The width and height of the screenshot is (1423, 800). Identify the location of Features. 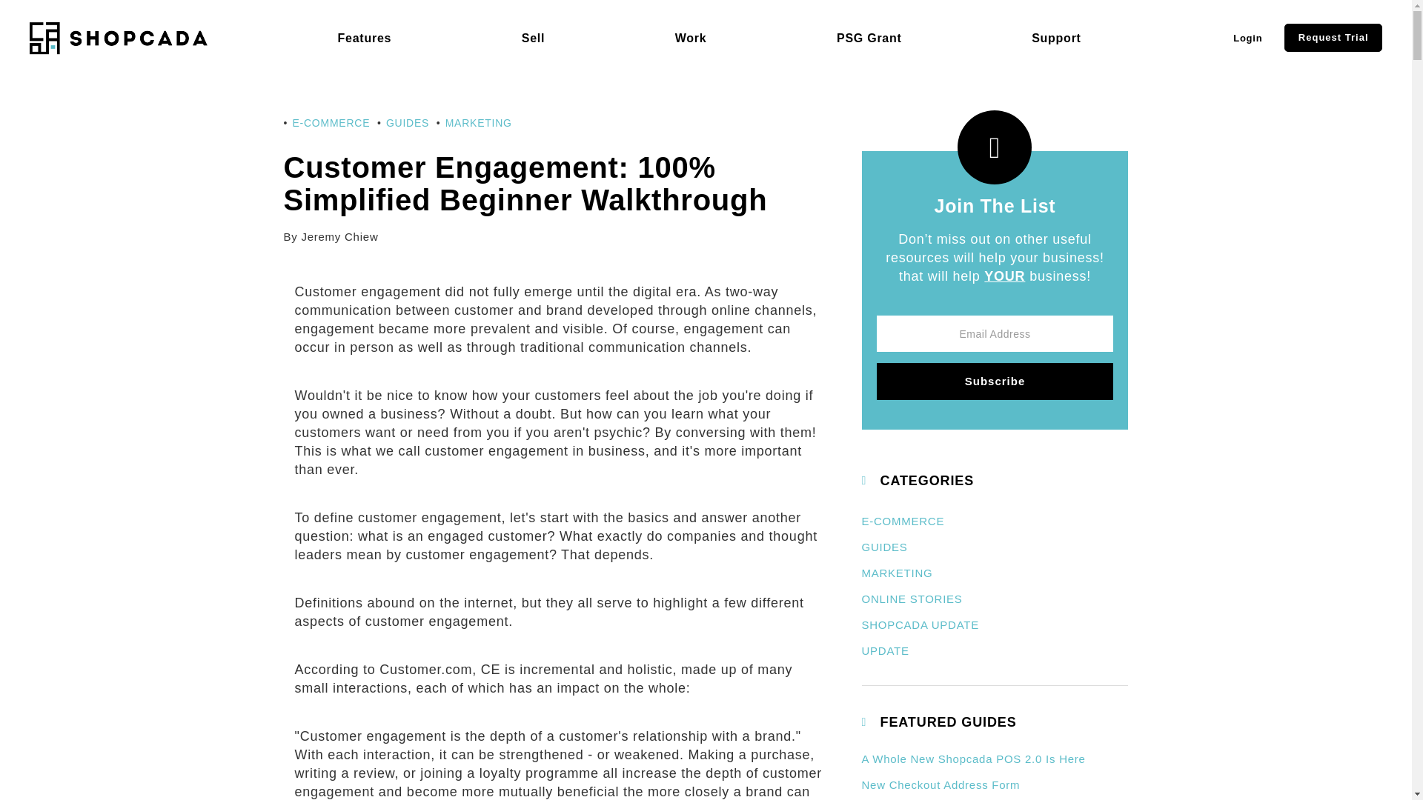
(365, 39).